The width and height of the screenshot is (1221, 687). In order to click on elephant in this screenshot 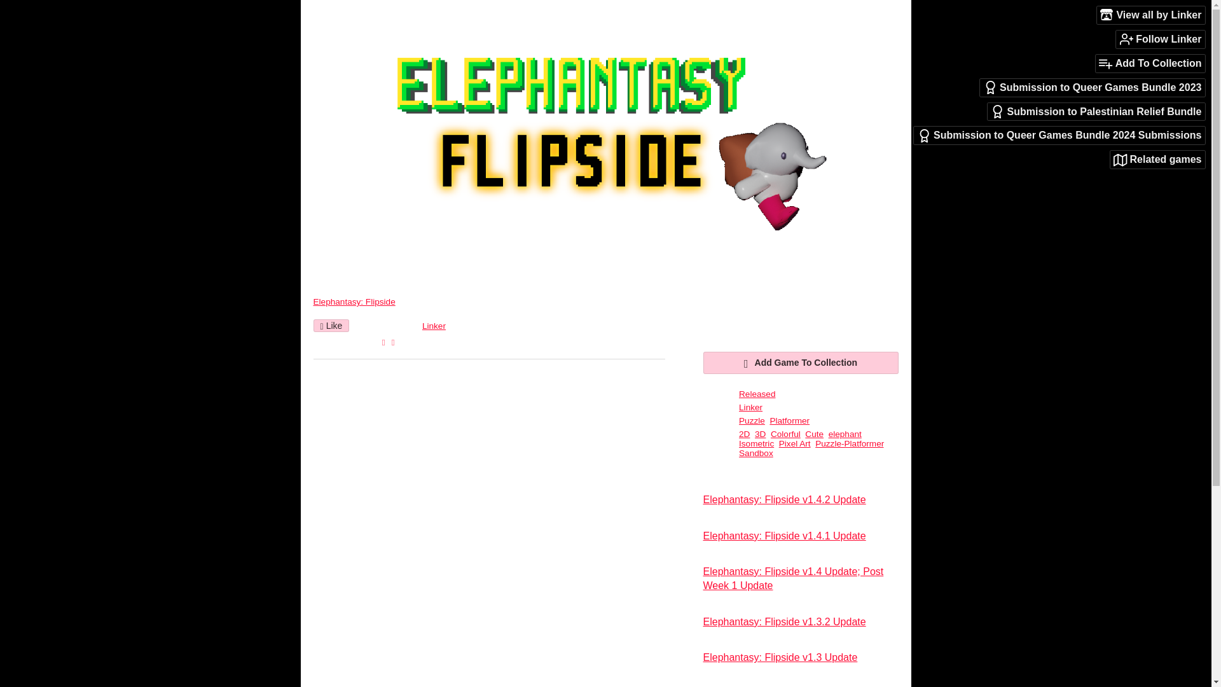, I will do `click(845, 434)`.